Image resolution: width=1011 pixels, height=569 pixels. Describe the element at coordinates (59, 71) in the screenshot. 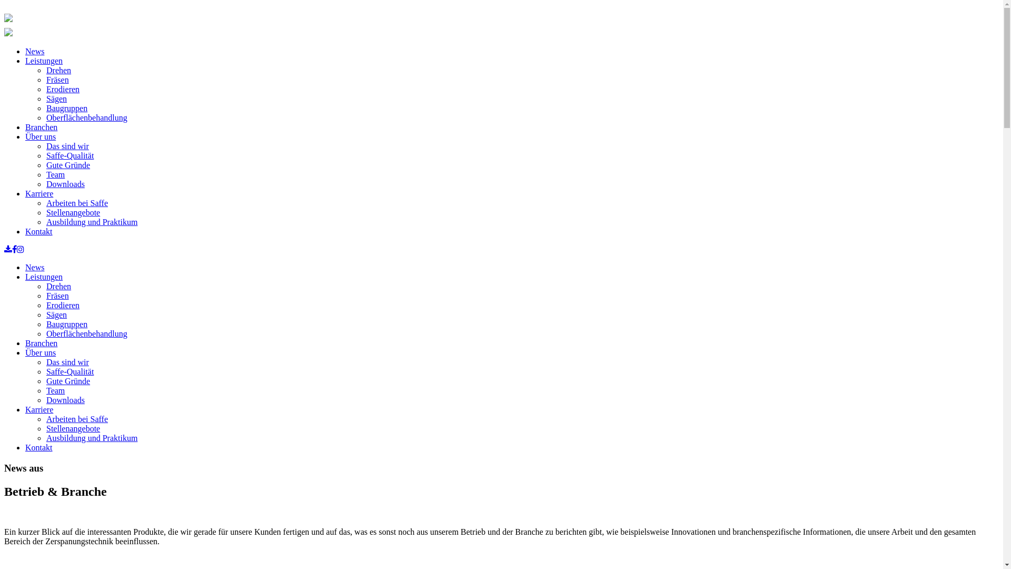

I see `Drehen` at that location.